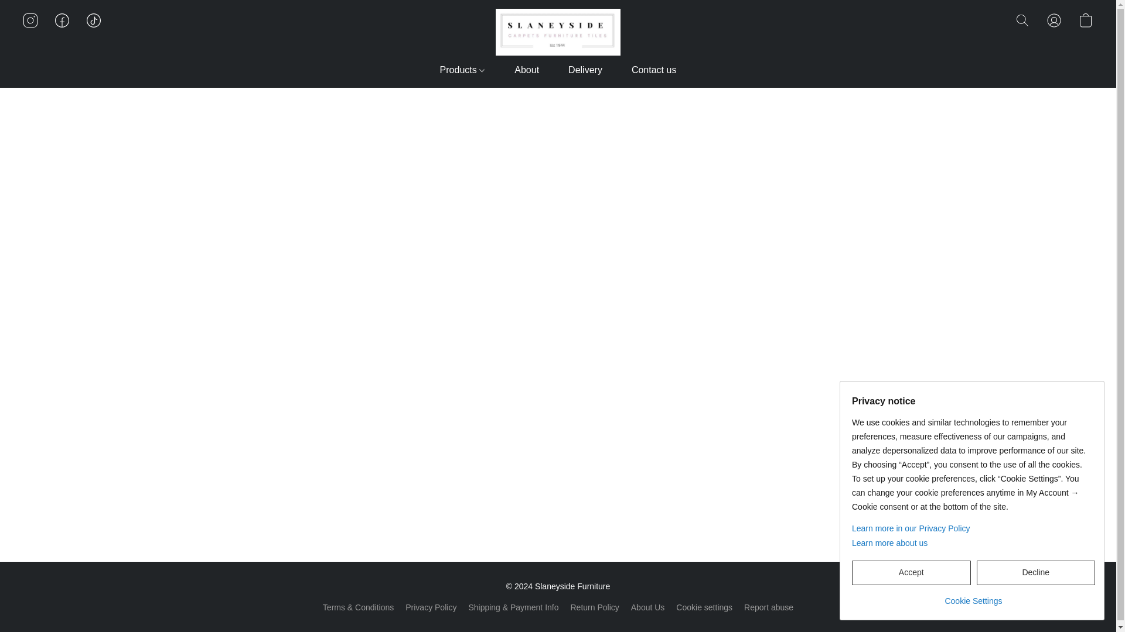 This screenshot has width=1125, height=632. I want to click on Delivery, so click(585, 70).